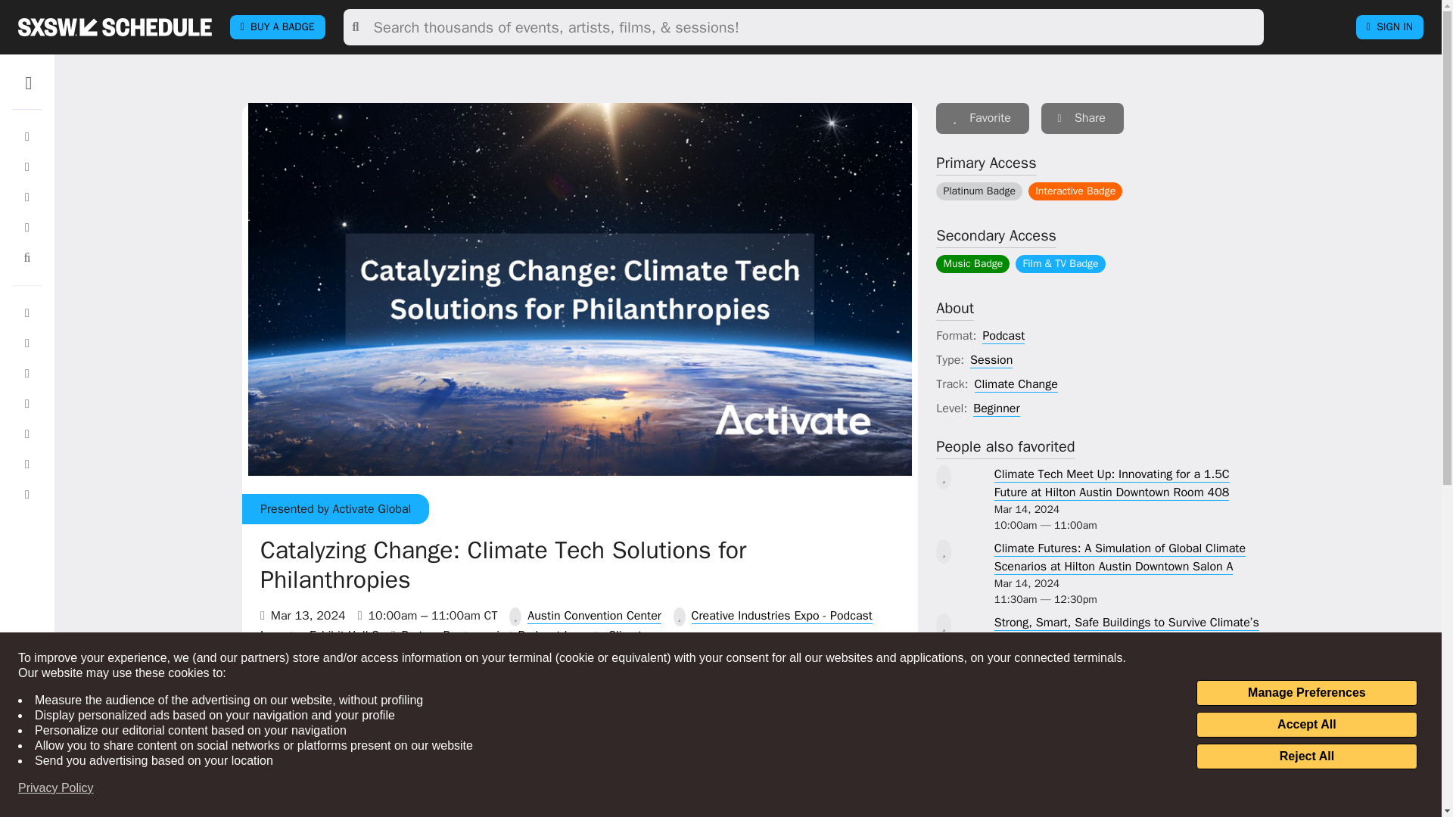 This screenshot has height=817, width=1453. I want to click on Sign In to add to your favorites., so click(817, 702).